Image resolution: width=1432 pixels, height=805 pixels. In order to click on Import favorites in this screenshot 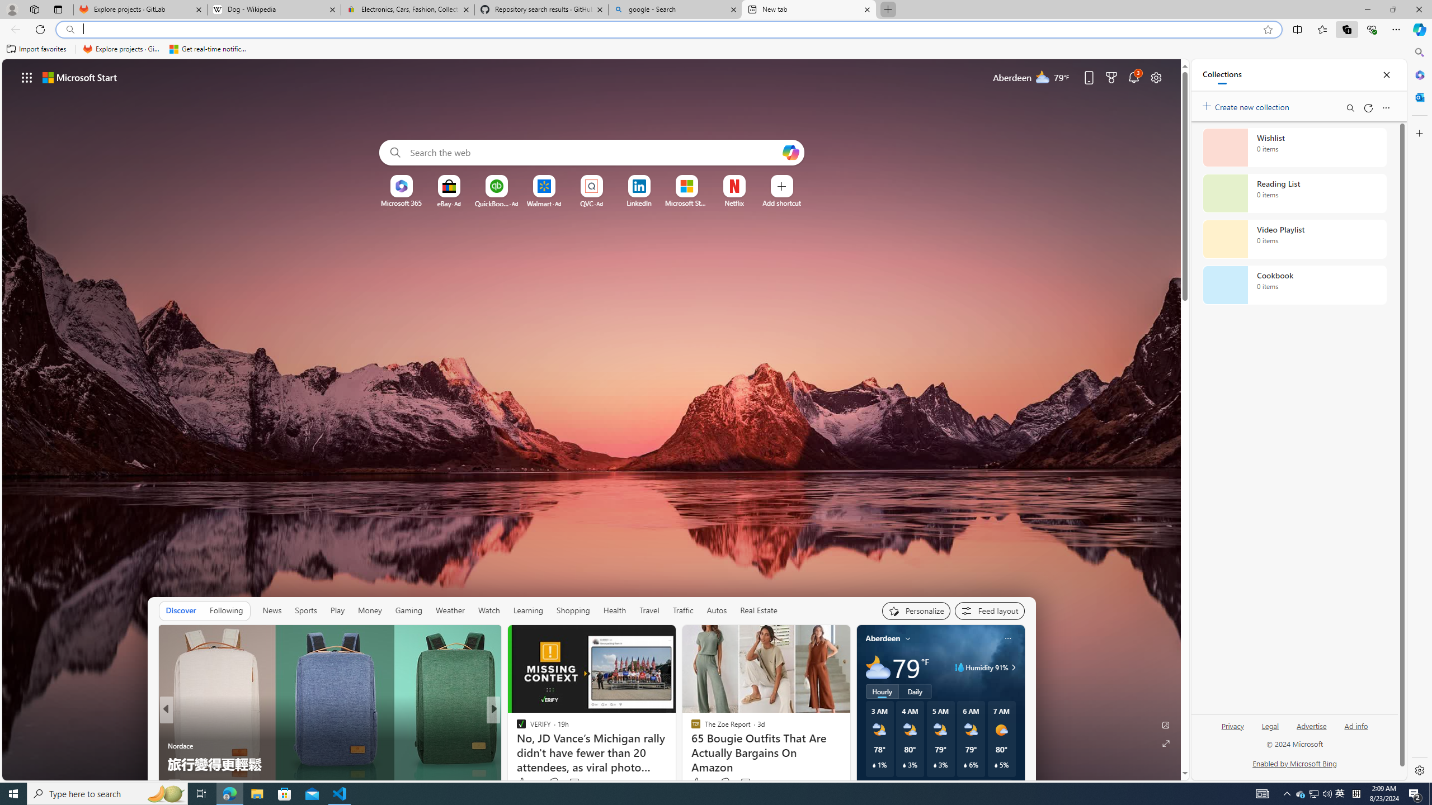, I will do `click(36, 49)`.